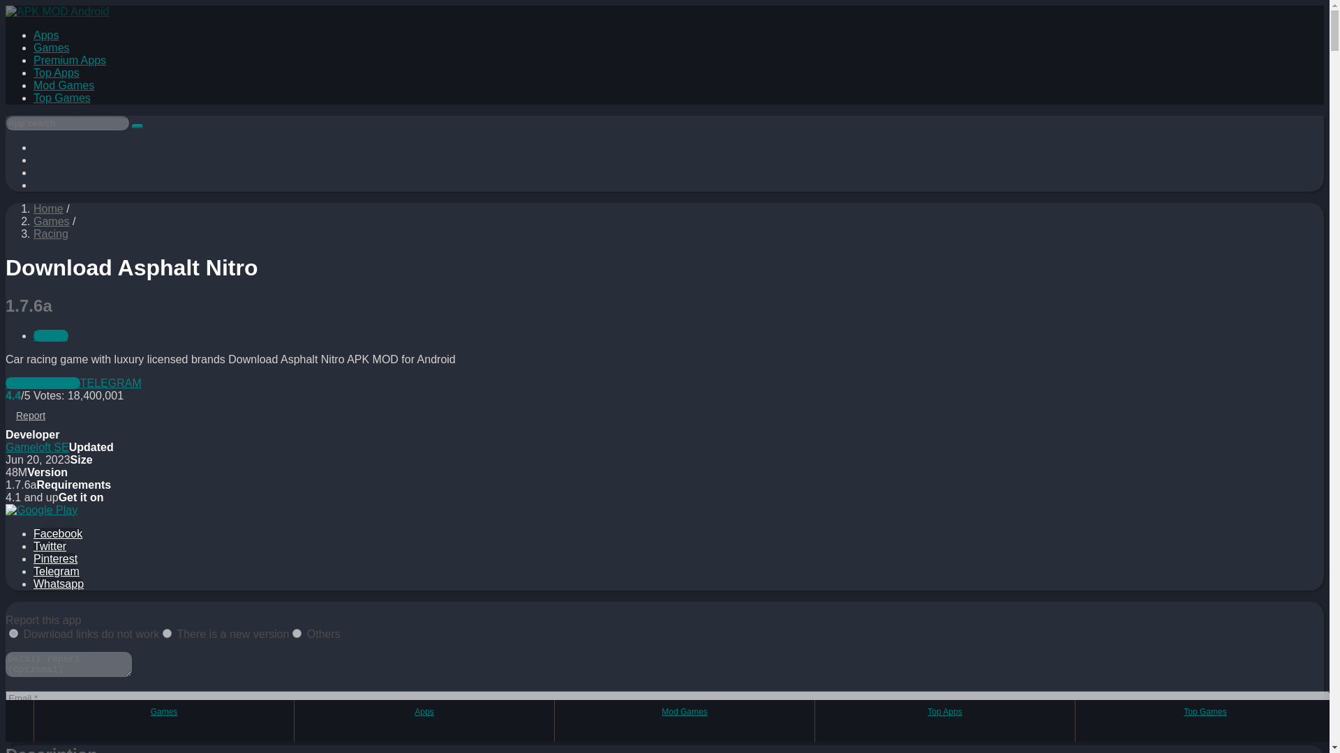 This screenshot has width=1340, height=753. I want to click on Facebook, so click(57, 534).